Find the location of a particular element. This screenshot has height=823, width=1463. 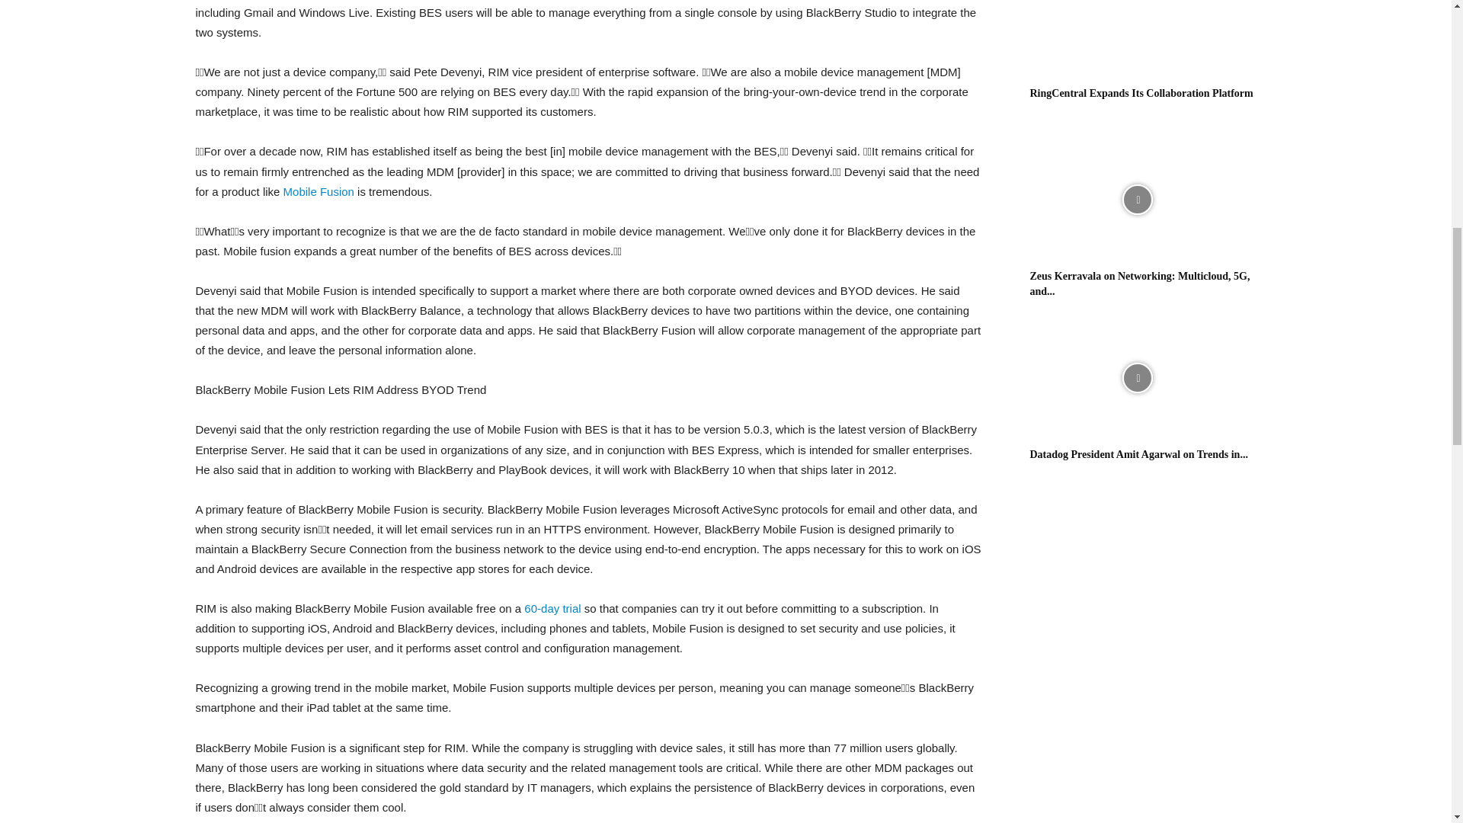

RingCentral Expands Its Collaboration Platform is located at coordinates (1141, 93).